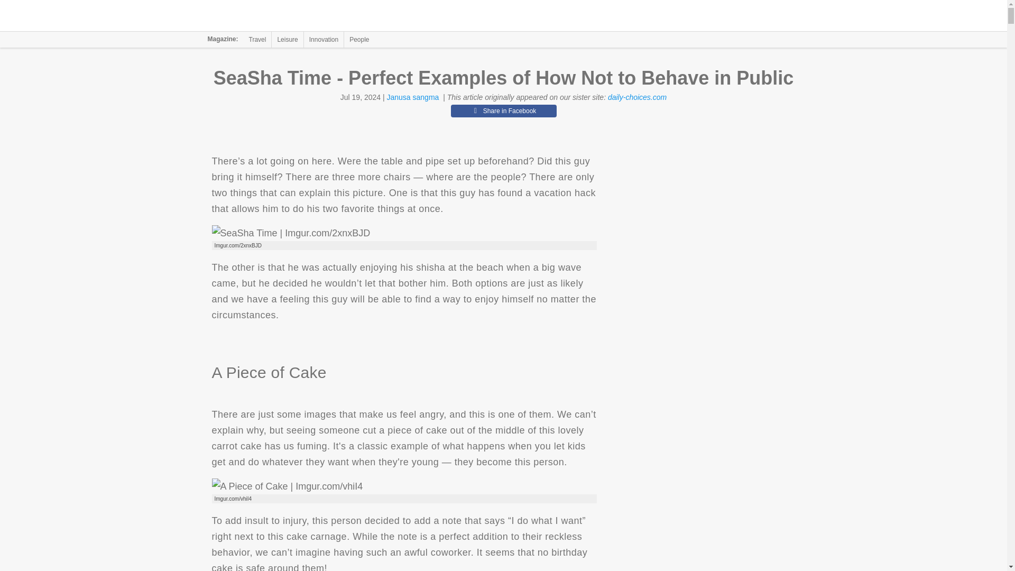 This screenshot has height=571, width=1015. I want to click on People, so click(359, 39).